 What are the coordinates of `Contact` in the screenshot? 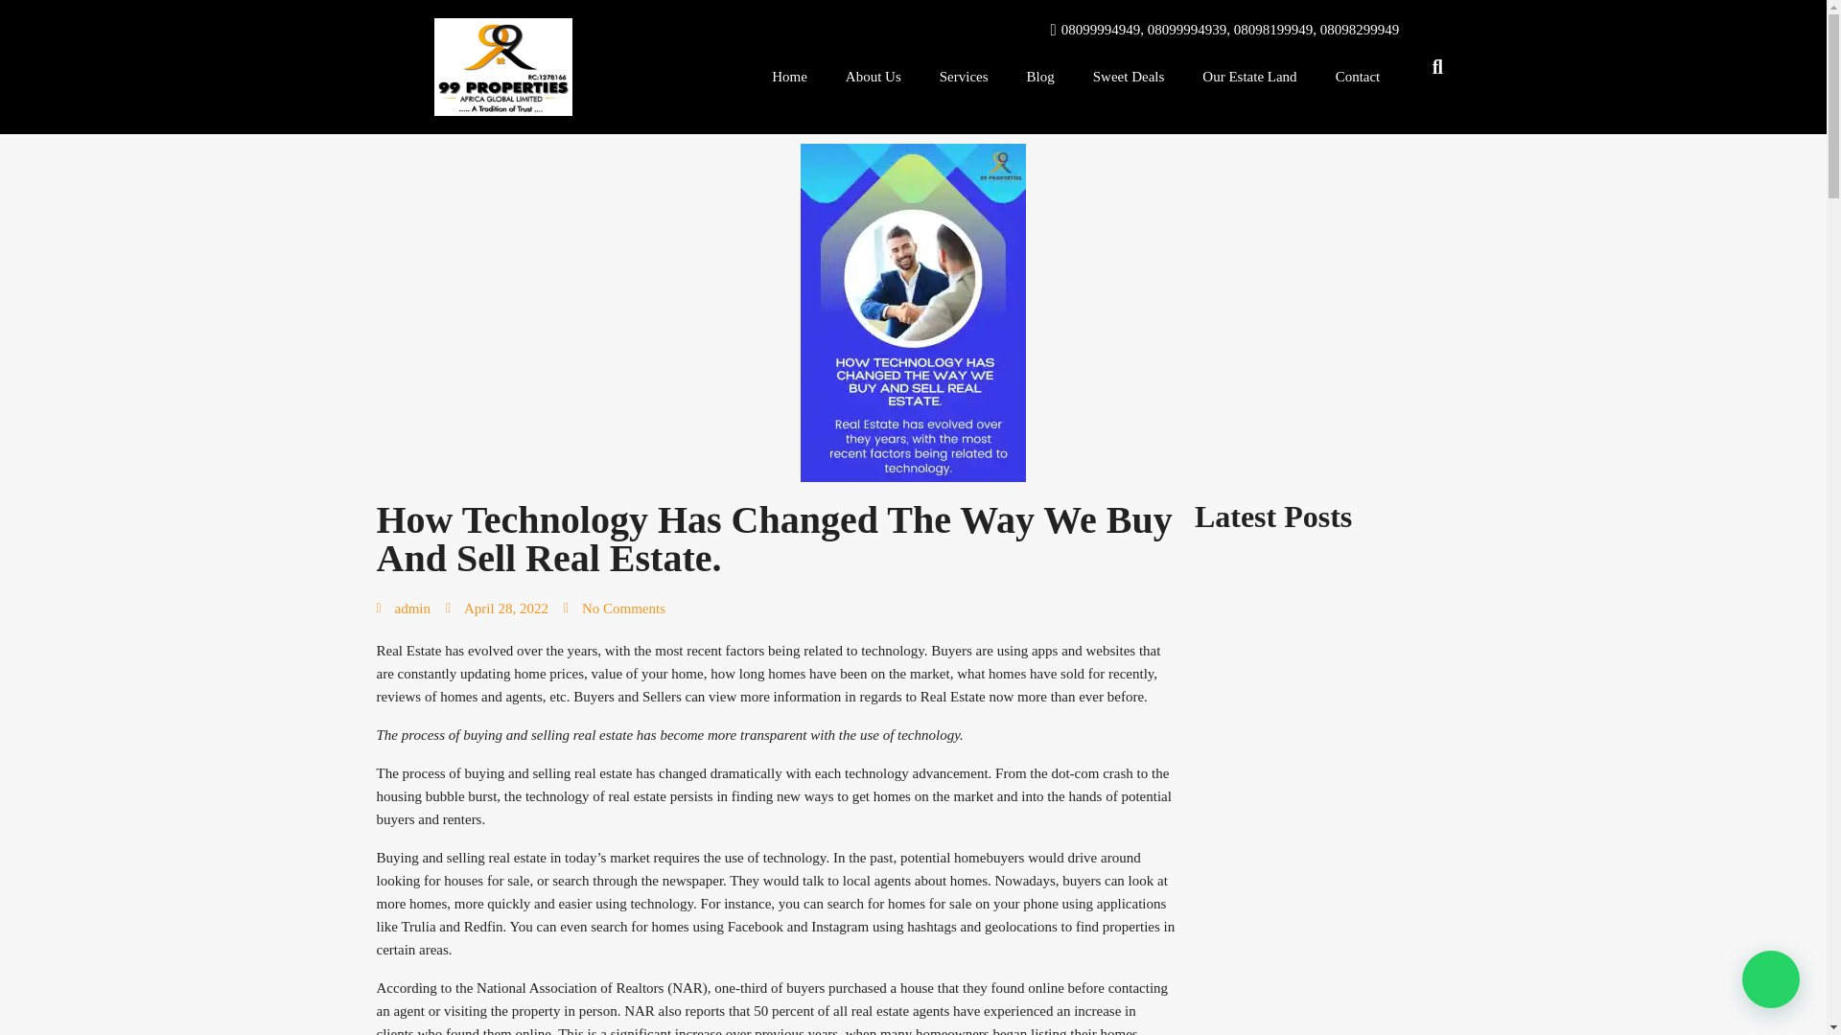 It's located at (1358, 77).